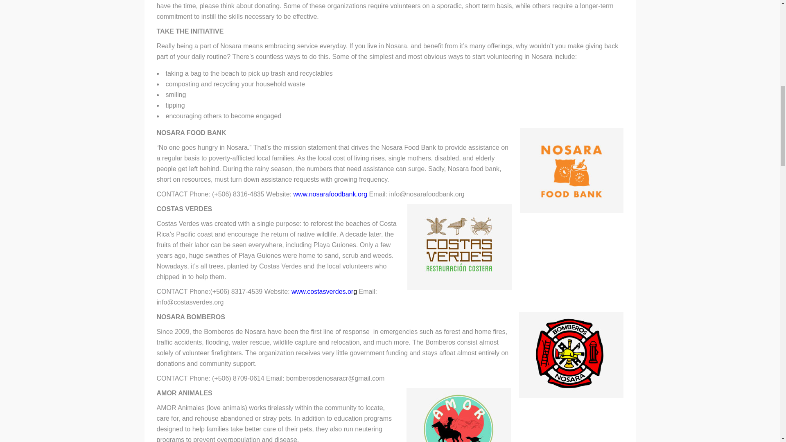 The height and width of the screenshot is (442, 786). Describe the element at coordinates (331, 194) in the screenshot. I see `www.nosarafoodbank.org` at that location.